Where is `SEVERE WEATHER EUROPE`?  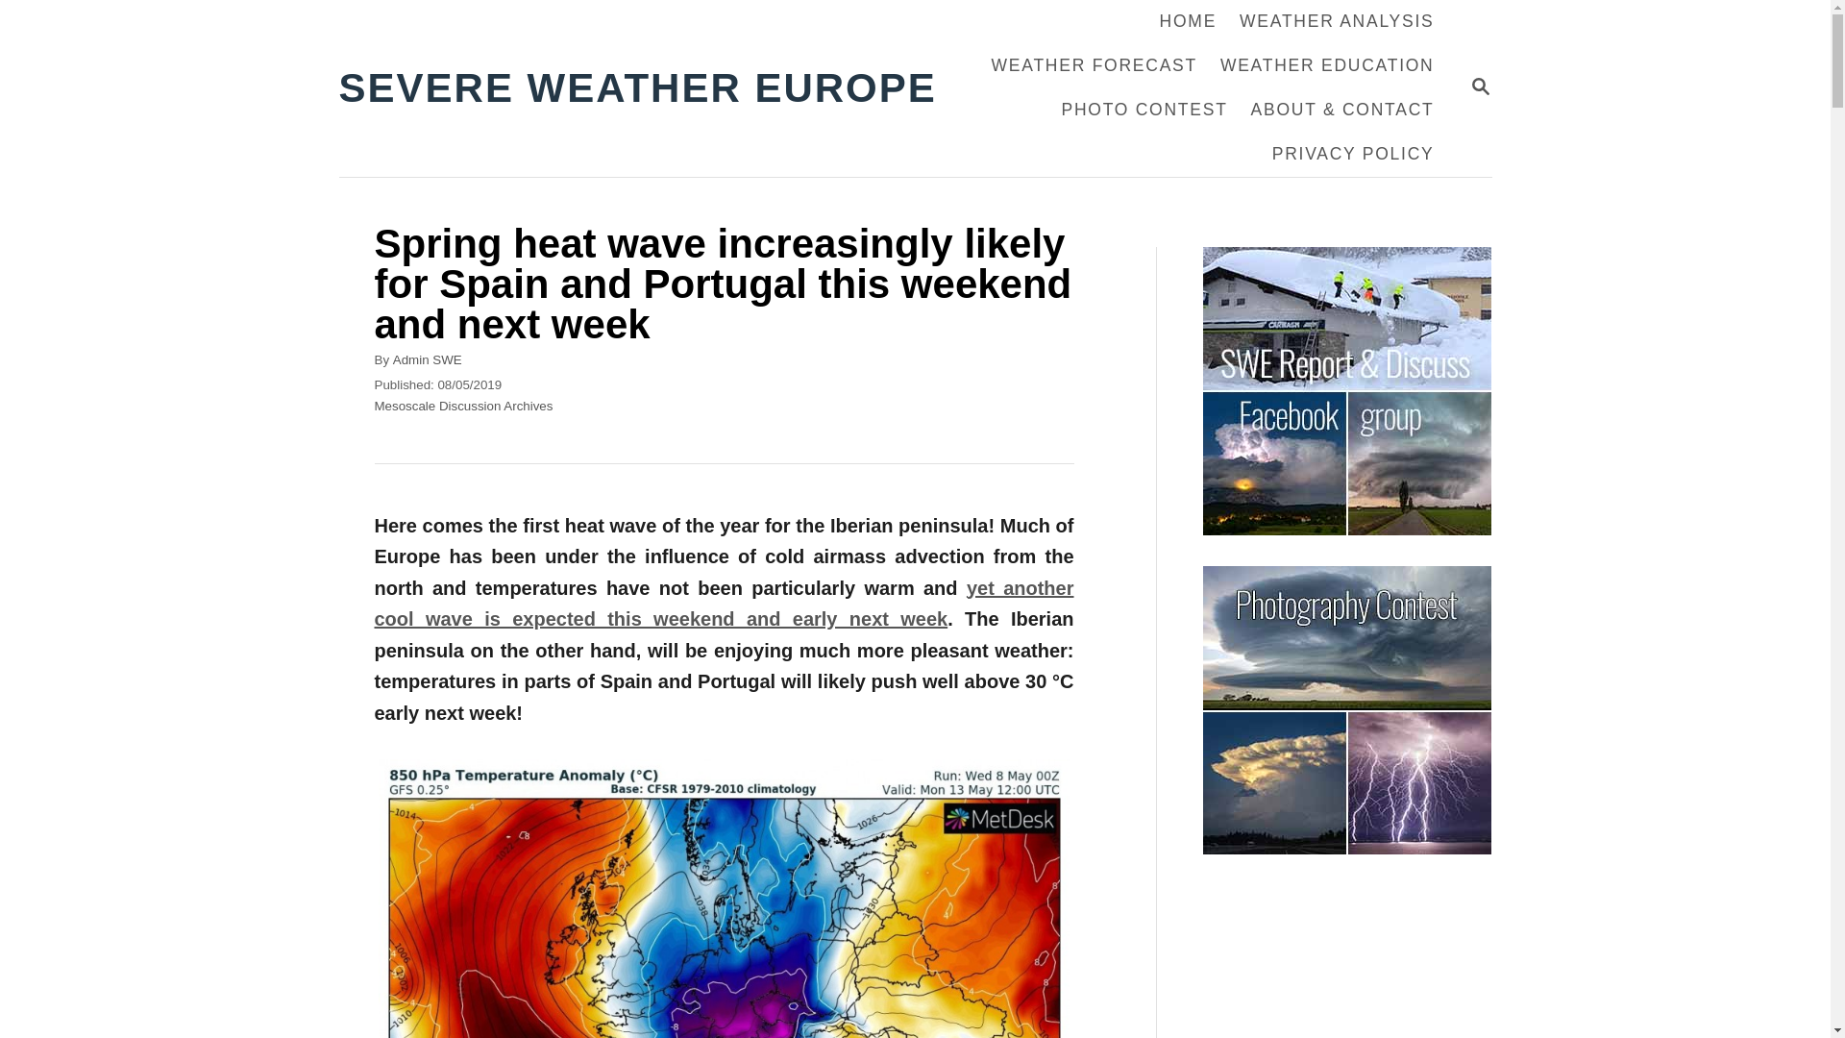 SEVERE WEATHER EUROPE is located at coordinates (1480, 86).